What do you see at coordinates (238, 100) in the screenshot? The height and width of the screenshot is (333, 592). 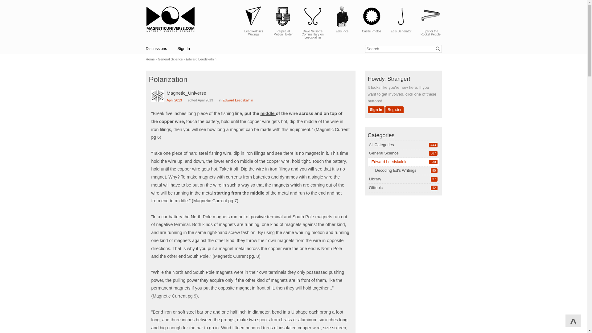 I see `37 discussions` at bounding box center [238, 100].